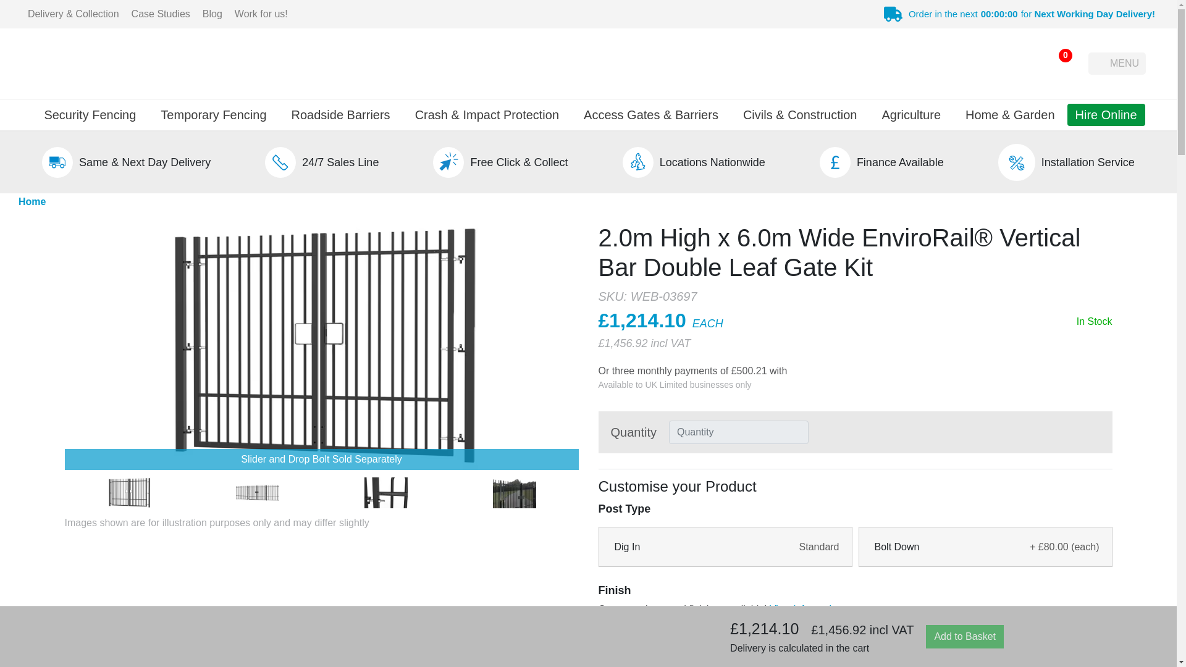 This screenshot has width=1186, height=667. Describe the element at coordinates (1117, 63) in the screenshot. I see `MENU` at that location.